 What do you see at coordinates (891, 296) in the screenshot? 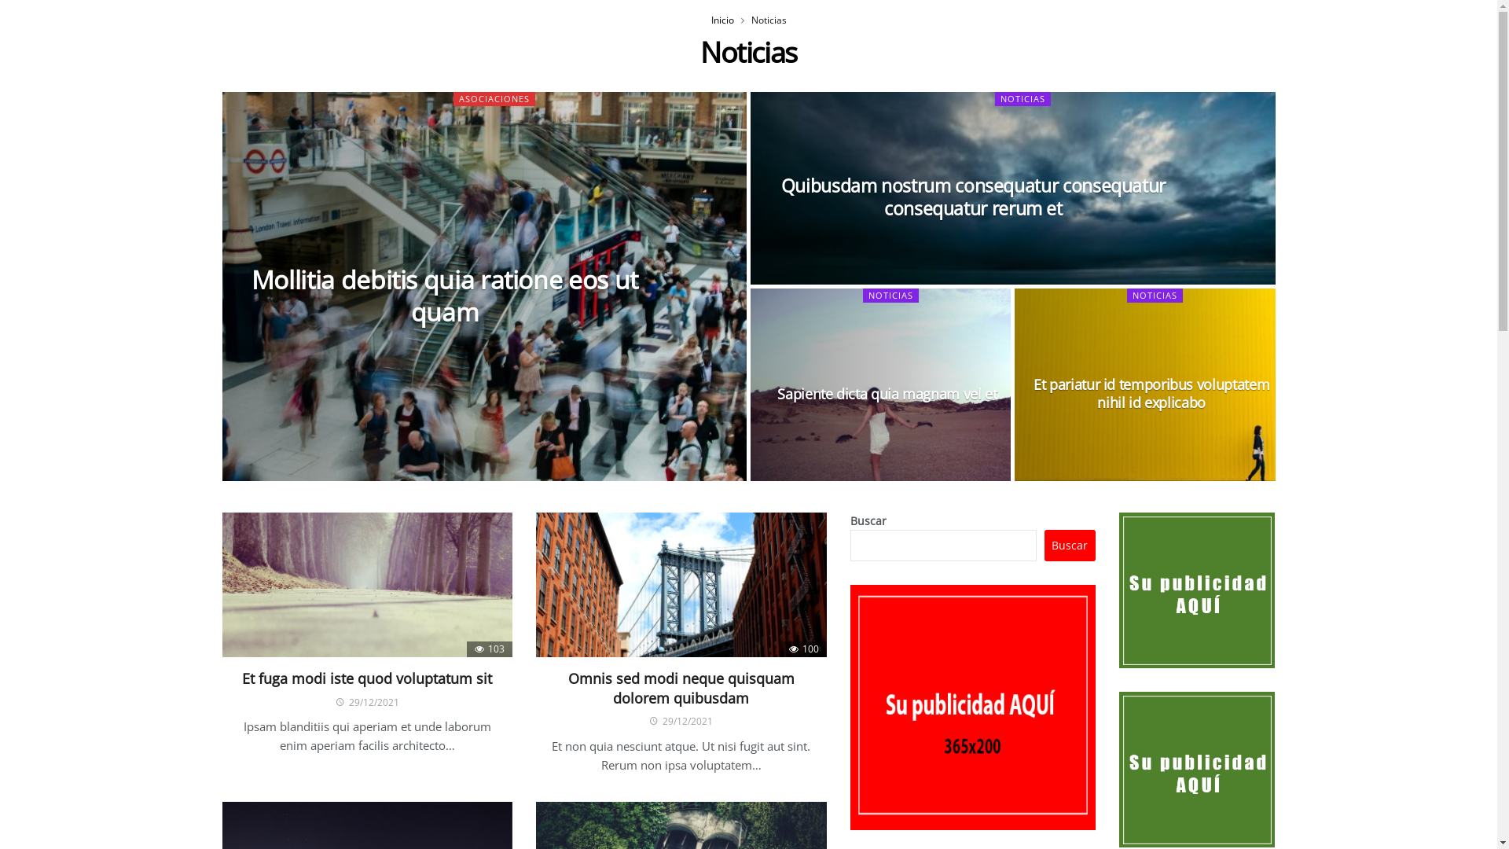
I see `NOTICIAS` at bounding box center [891, 296].